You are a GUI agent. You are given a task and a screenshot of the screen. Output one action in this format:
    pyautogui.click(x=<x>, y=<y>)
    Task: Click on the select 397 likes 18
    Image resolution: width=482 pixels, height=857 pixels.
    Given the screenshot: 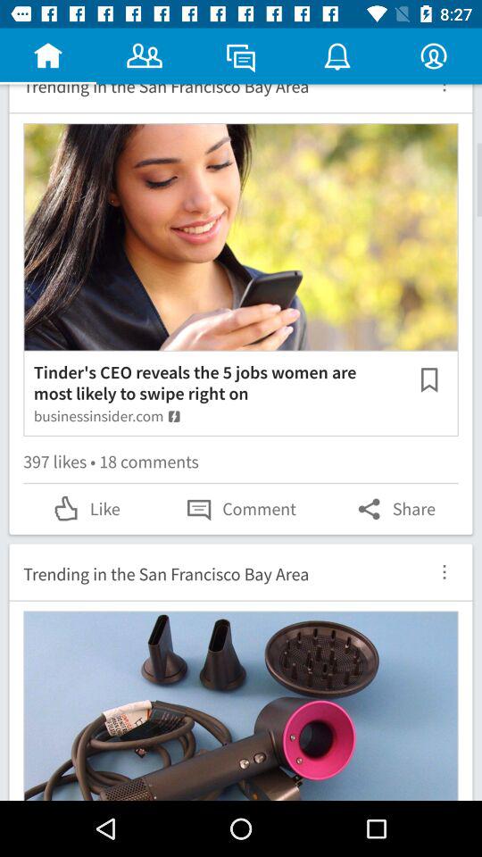 What is the action you would take?
    pyautogui.click(x=241, y=464)
    